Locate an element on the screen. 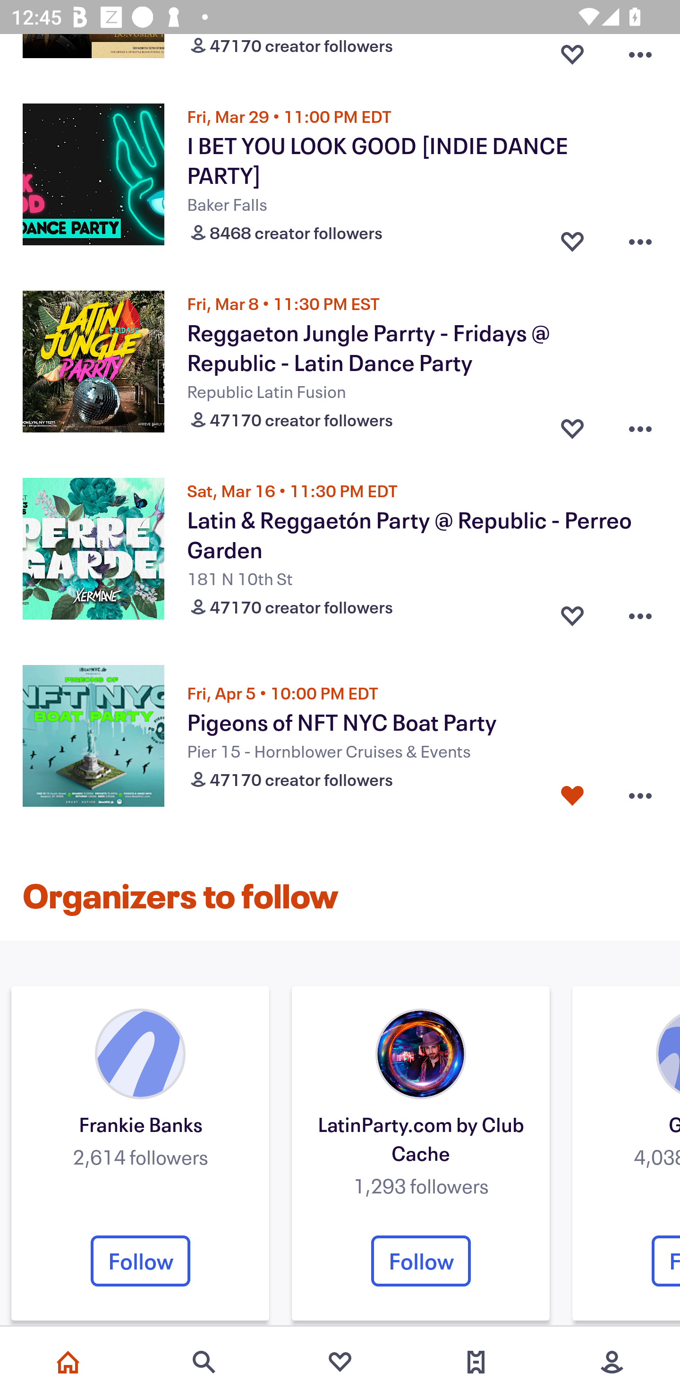 The height and width of the screenshot is (1399, 680). Follow Organizer's follow button is located at coordinates (421, 1261).